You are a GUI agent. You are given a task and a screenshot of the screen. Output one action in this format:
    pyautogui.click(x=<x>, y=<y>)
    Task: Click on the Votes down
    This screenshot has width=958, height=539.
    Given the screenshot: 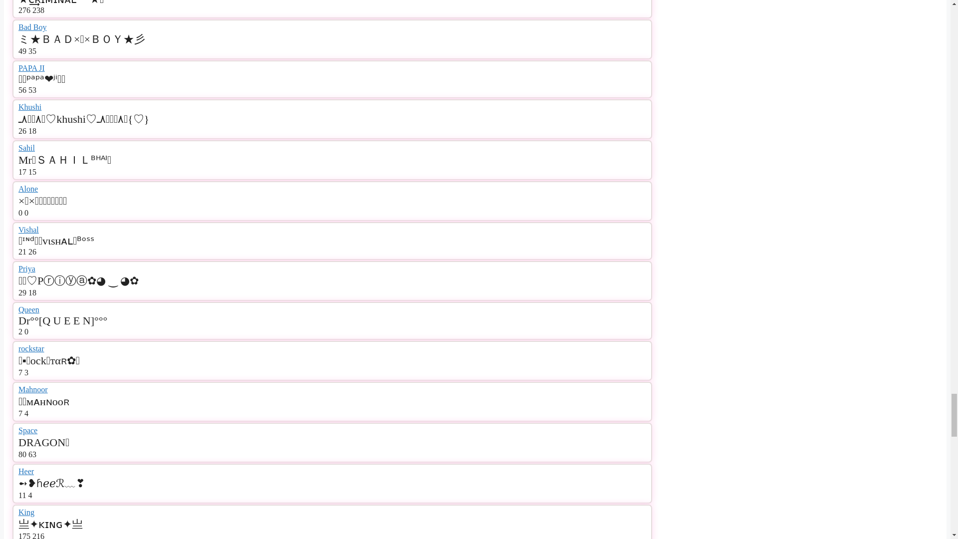 What is the action you would take?
    pyautogui.click(x=32, y=90)
    